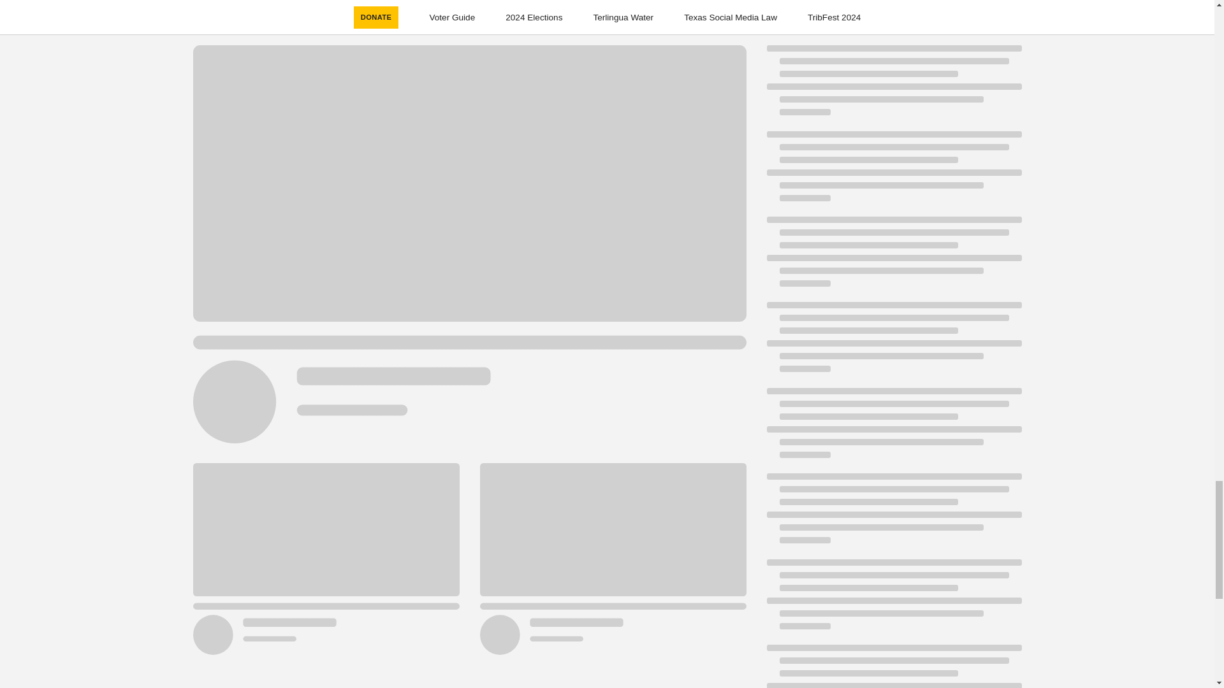 This screenshot has width=1224, height=688. I want to click on Loading indicator, so click(893, 257).